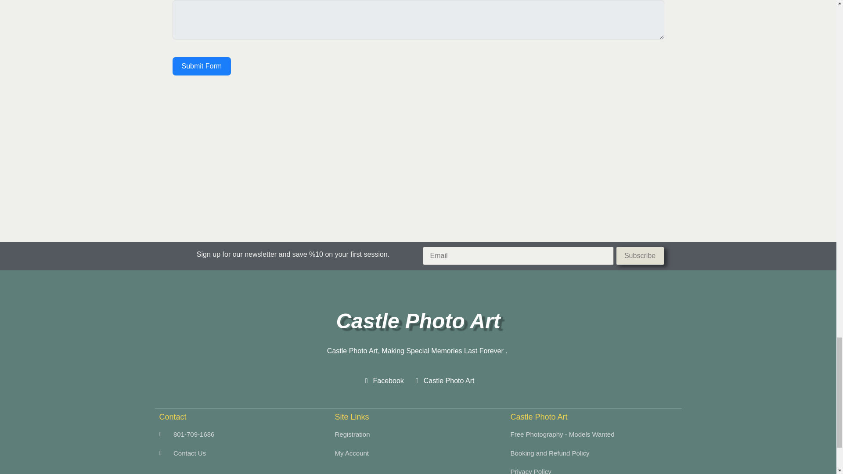 The height and width of the screenshot is (474, 843). I want to click on Submit Form, so click(201, 66).